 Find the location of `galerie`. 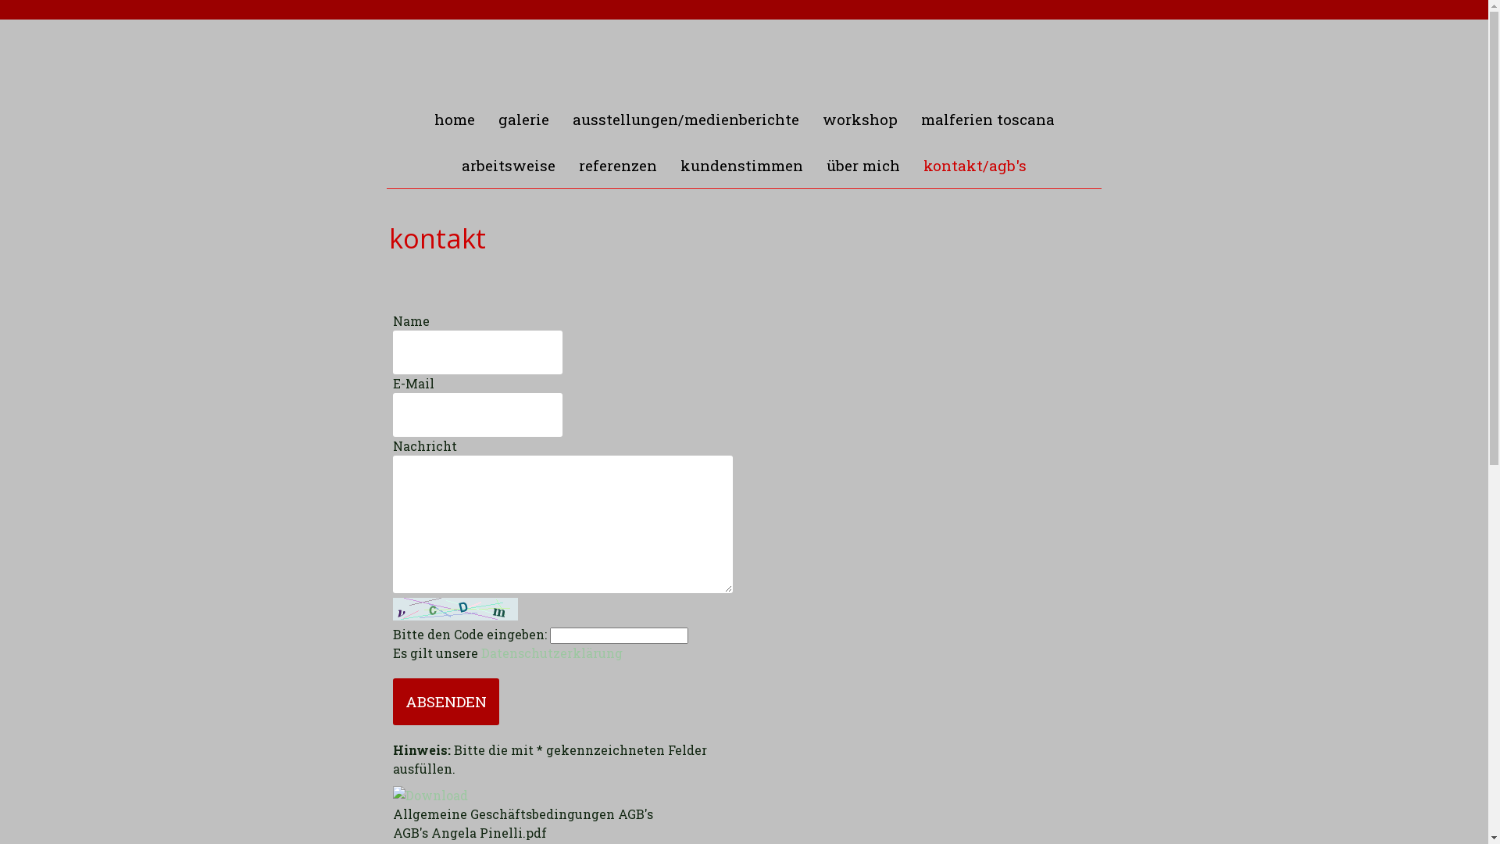

galerie is located at coordinates (523, 120).